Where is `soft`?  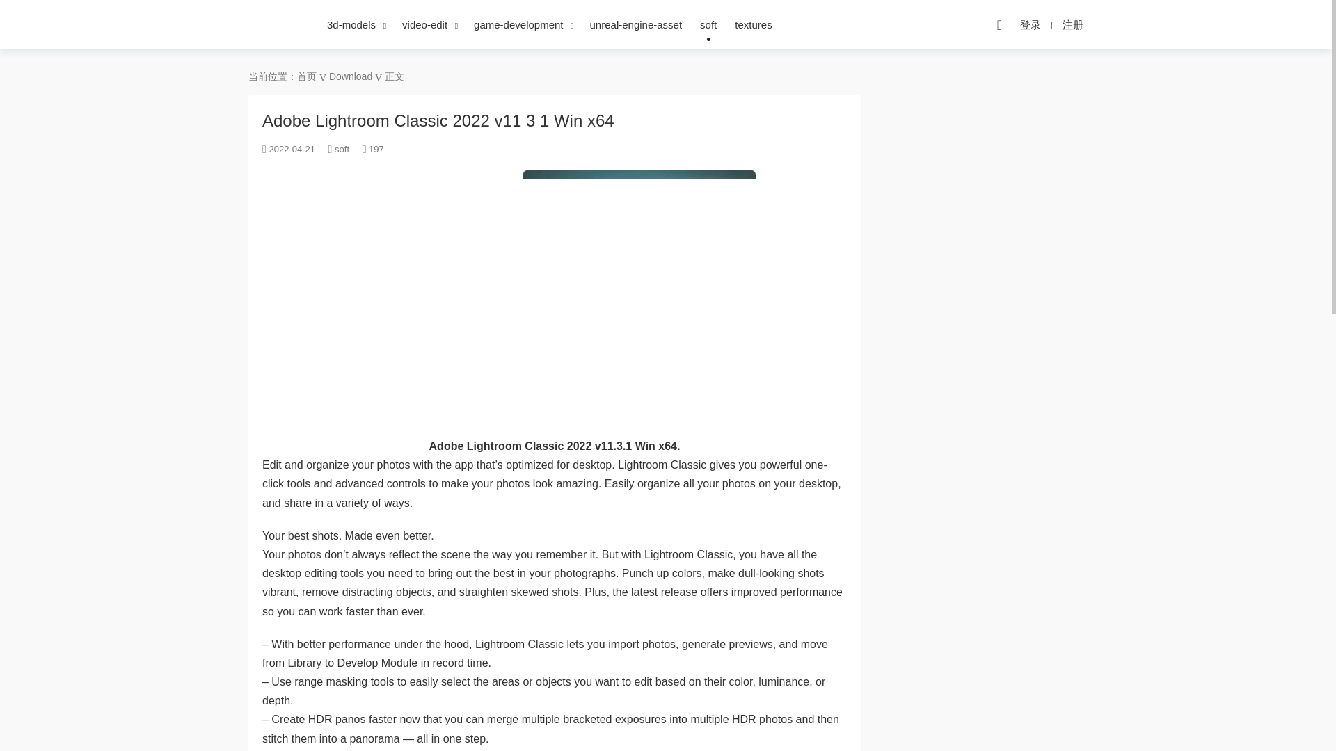
soft is located at coordinates (342, 149).